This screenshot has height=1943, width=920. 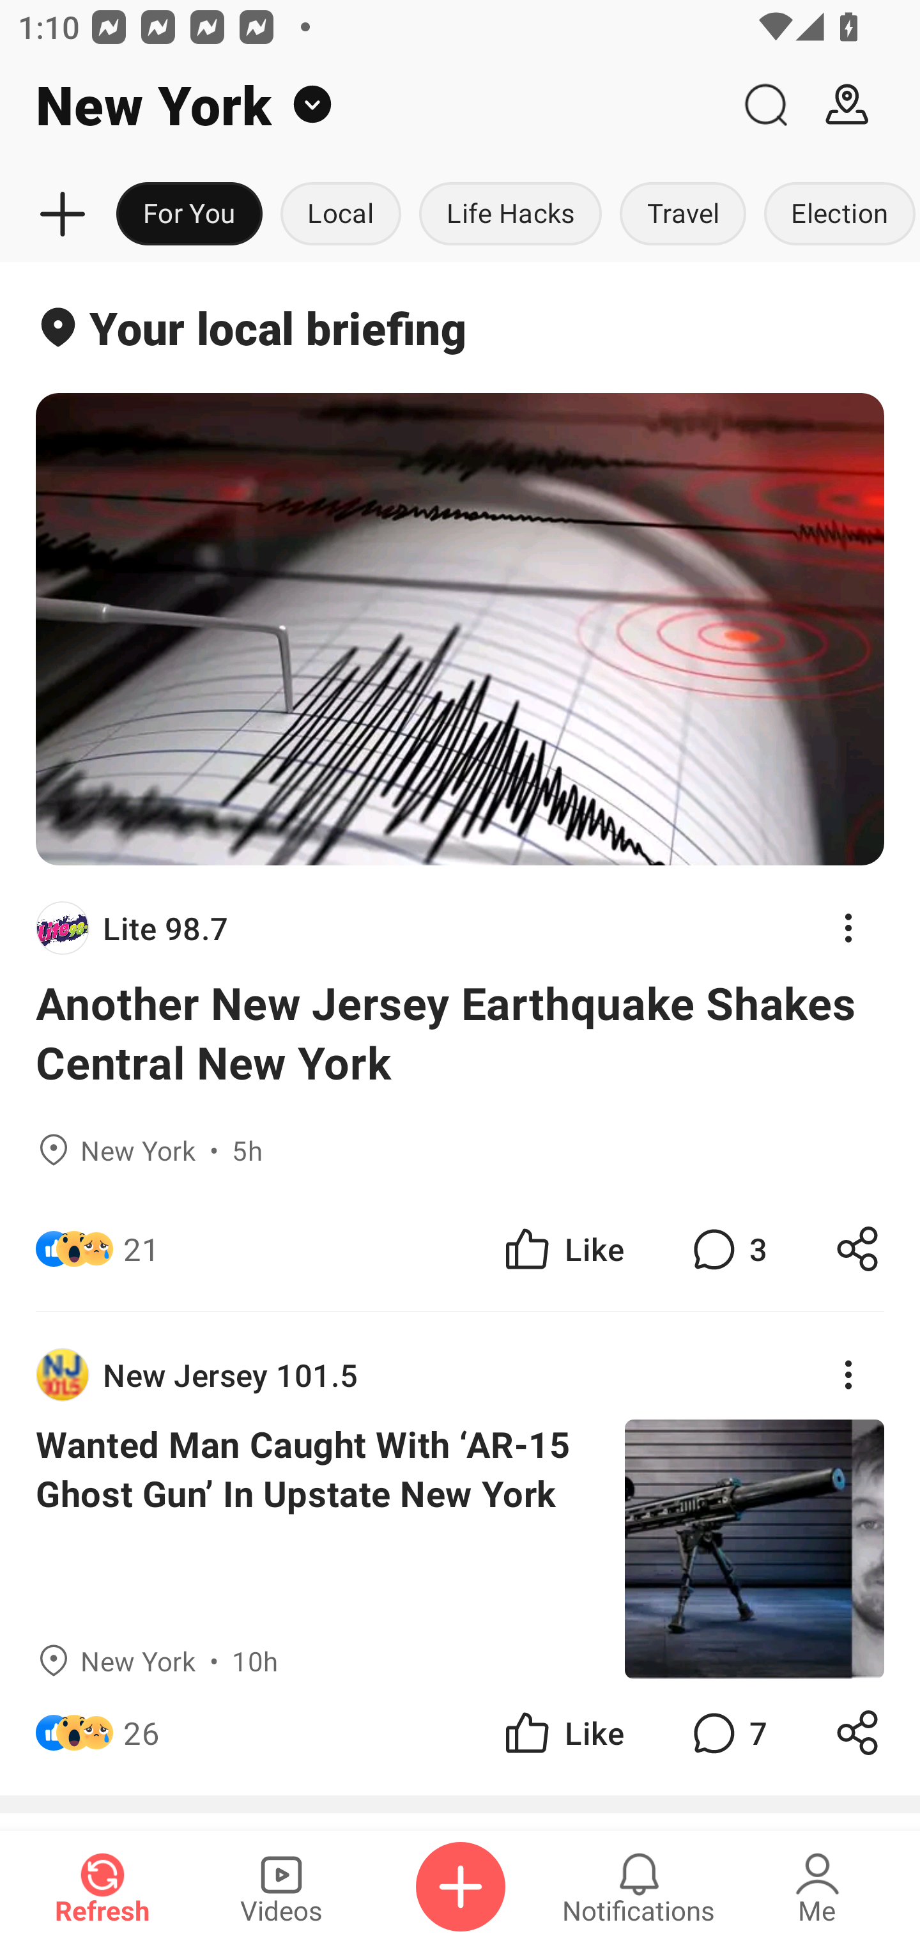 I want to click on New York, so click(x=362, y=105).